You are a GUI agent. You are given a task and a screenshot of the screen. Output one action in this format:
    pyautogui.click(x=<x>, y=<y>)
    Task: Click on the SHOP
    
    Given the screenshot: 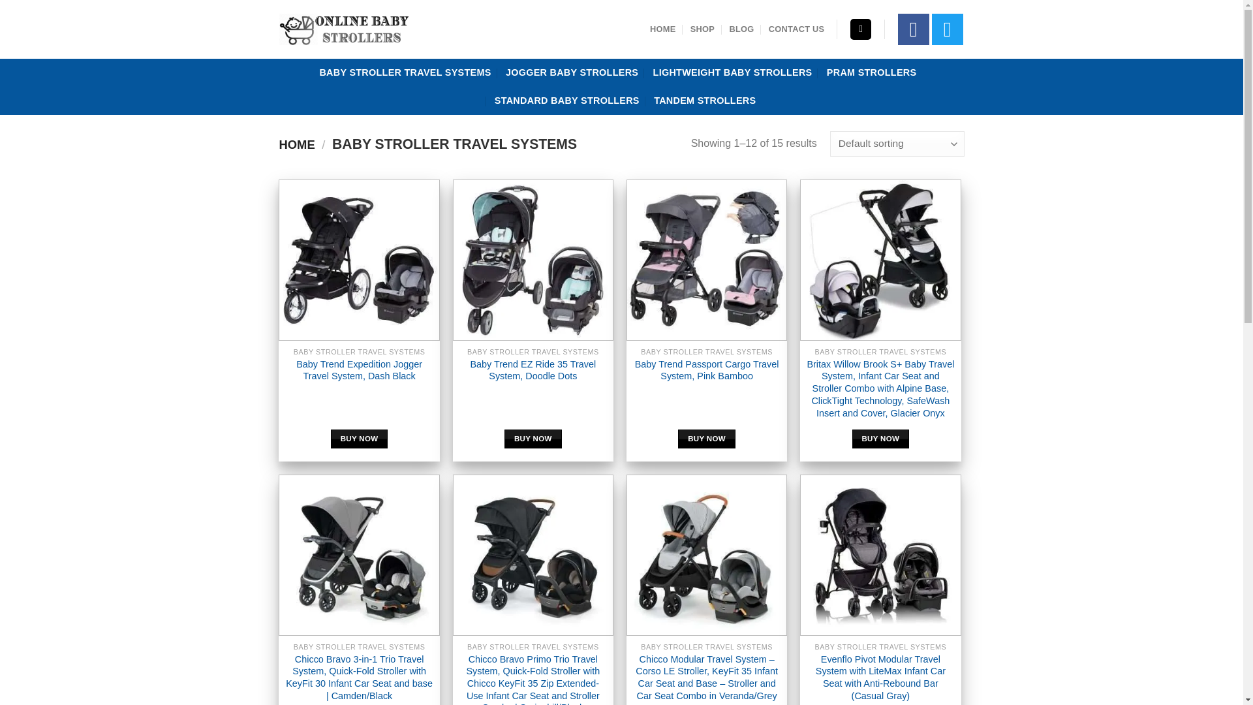 What is the action you would take?
    pyautogui.click(x=702, y=29)
    